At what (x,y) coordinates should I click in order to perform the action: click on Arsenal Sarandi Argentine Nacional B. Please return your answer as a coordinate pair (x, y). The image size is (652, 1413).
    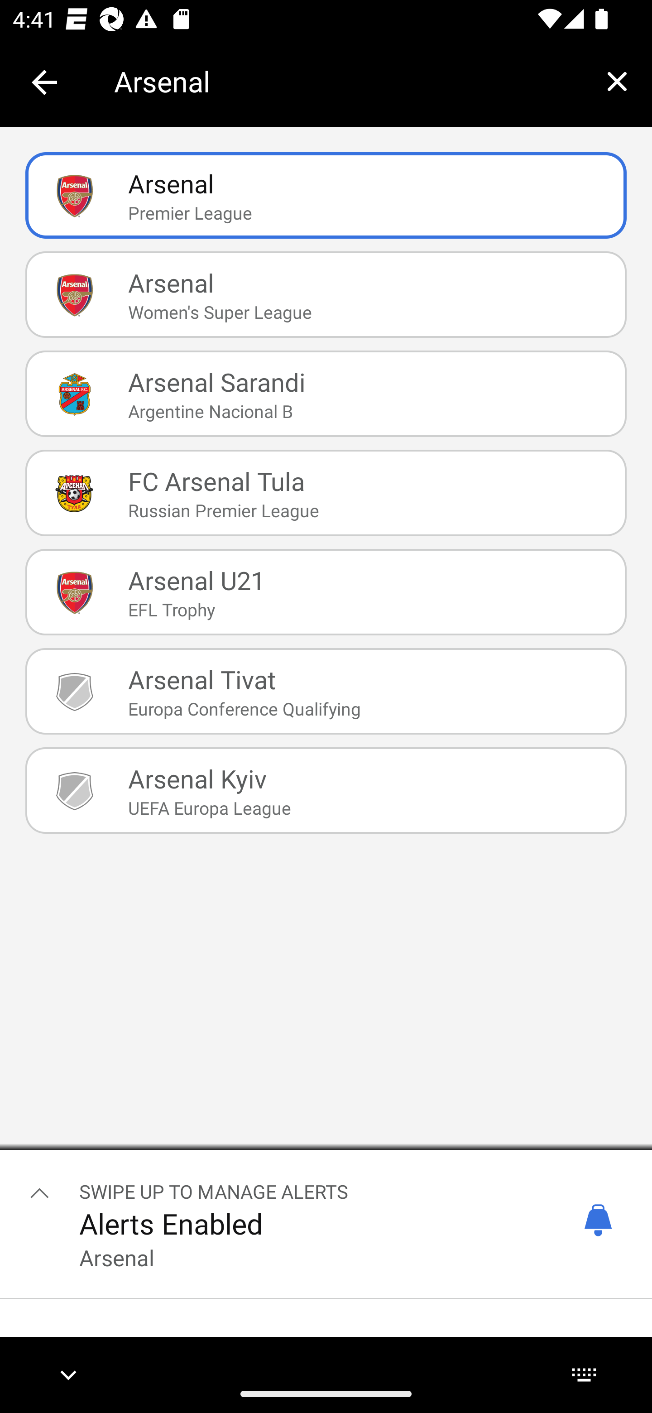
    Looking at the image, I should click on (326, 393).